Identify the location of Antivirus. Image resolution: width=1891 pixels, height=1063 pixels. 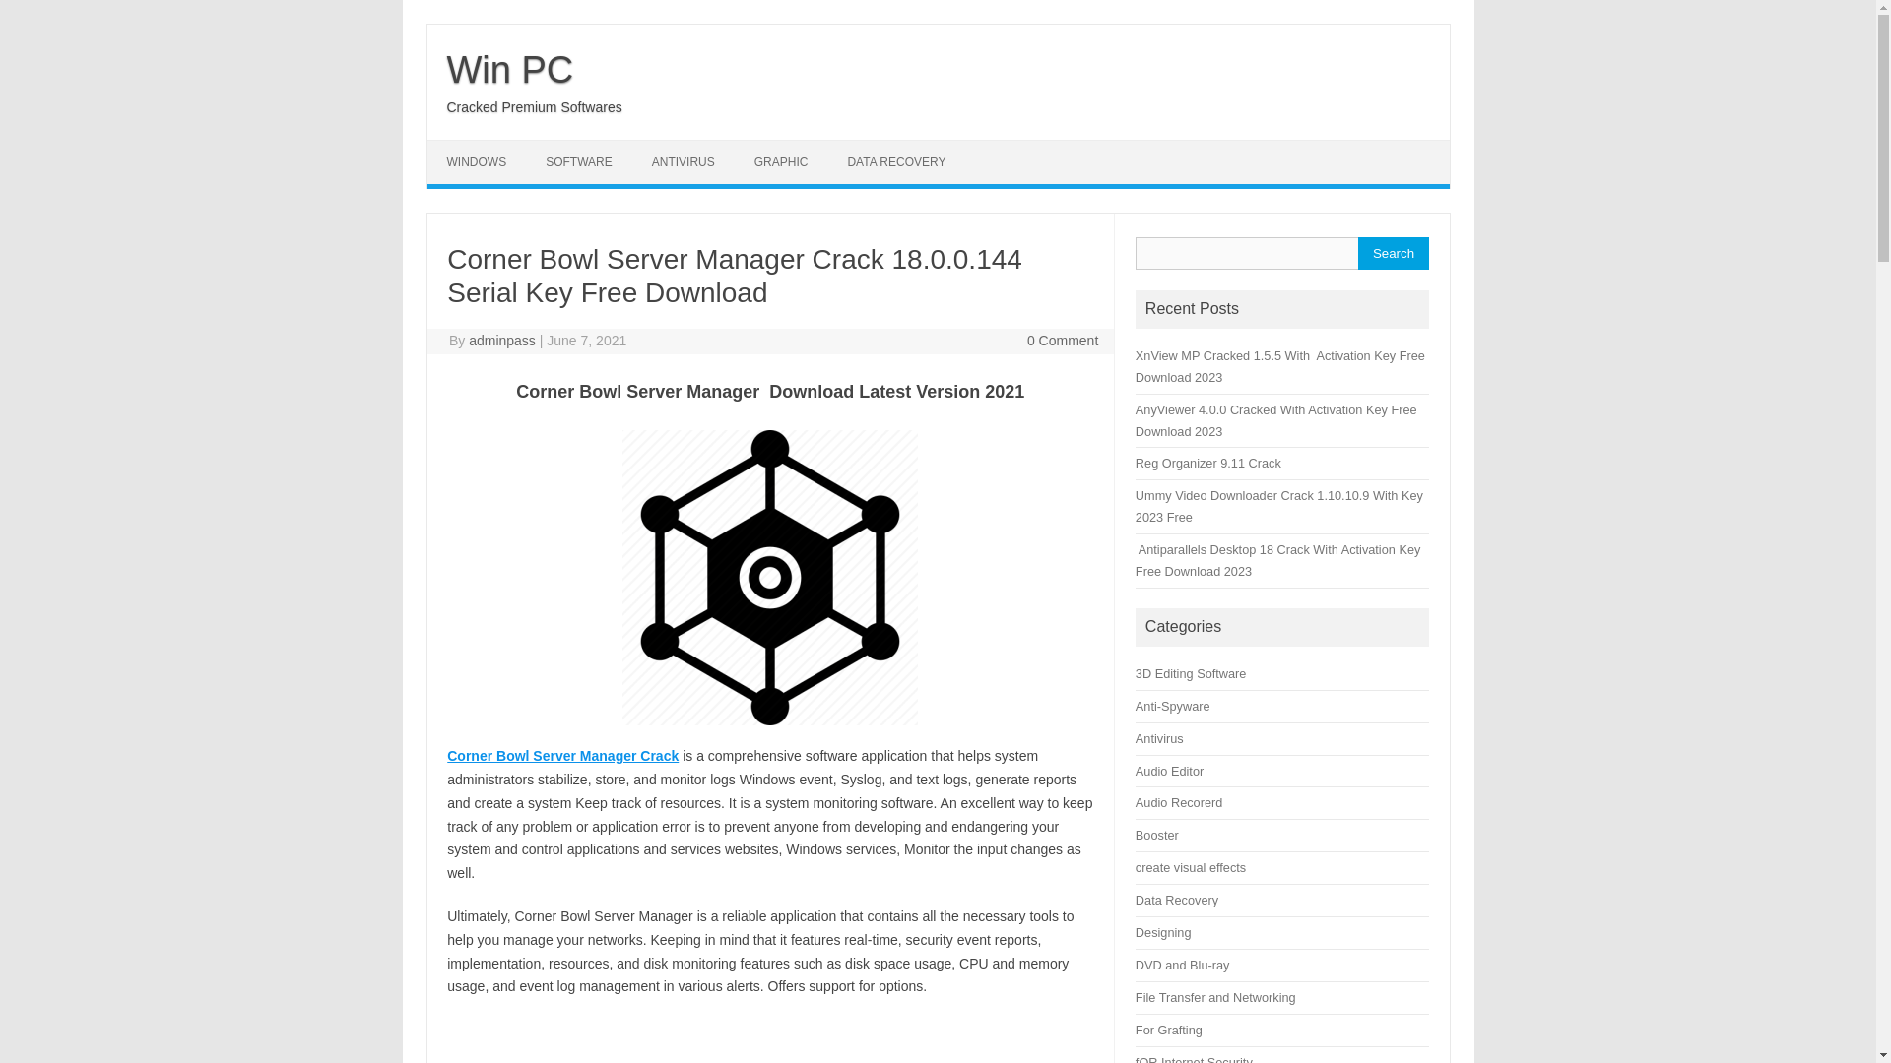
(1159, 738).